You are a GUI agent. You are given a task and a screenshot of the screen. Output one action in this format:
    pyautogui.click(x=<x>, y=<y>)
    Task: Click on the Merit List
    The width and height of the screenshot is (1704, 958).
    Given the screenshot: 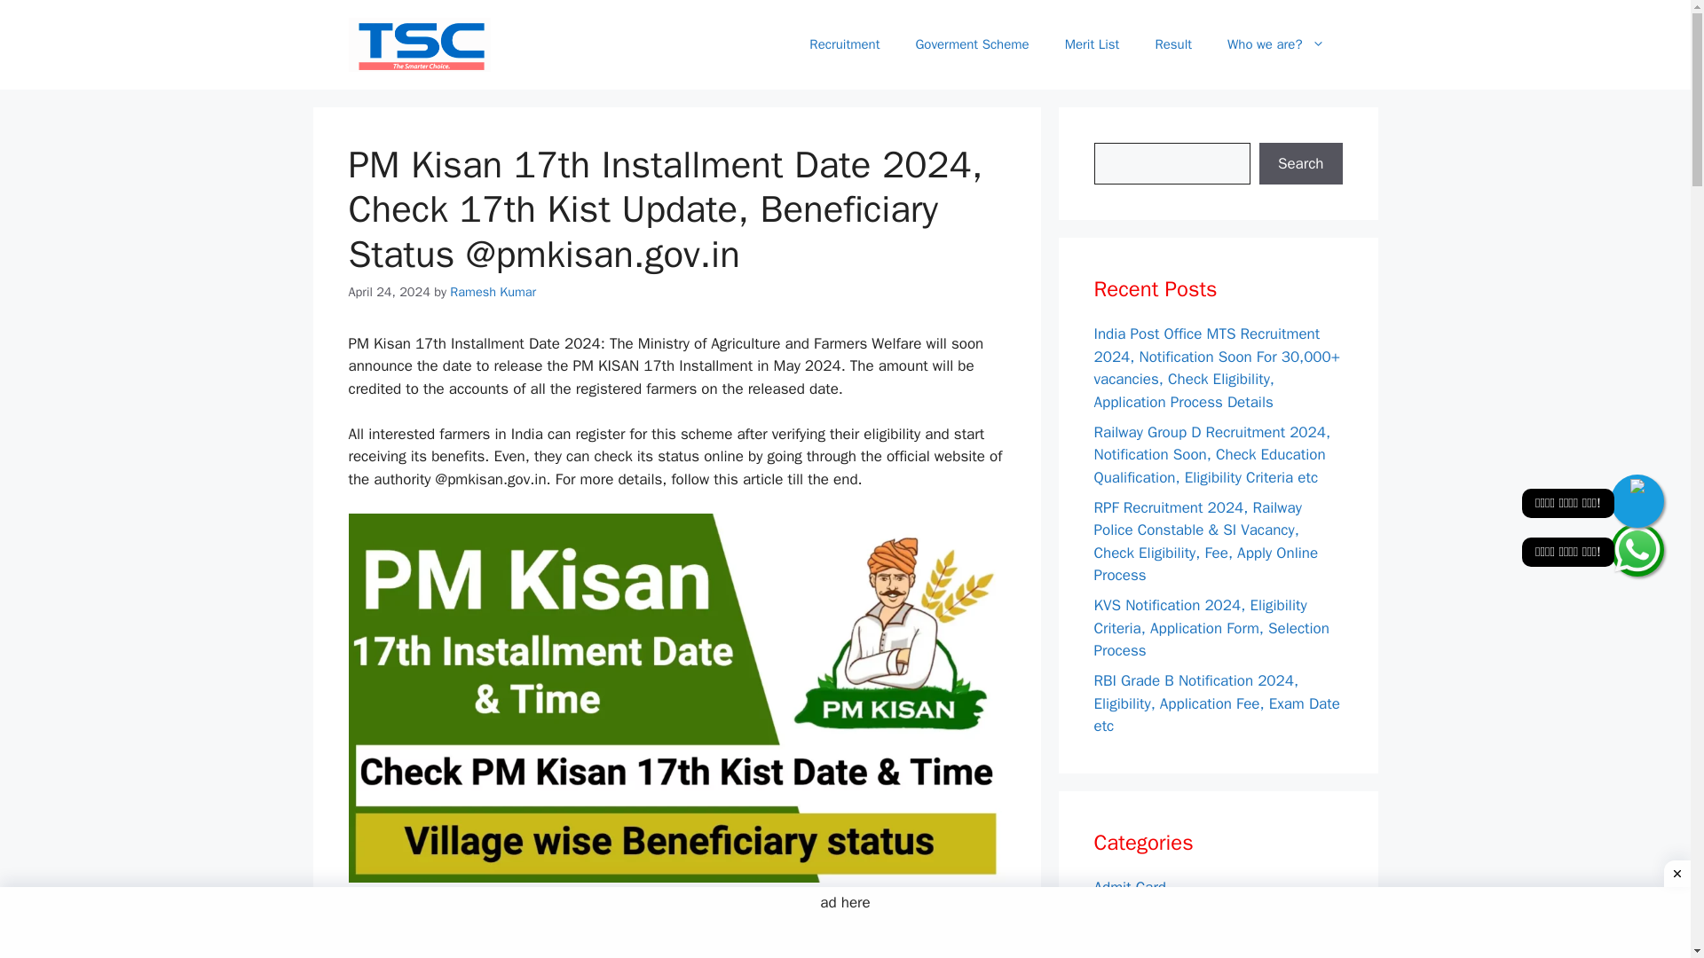 What is the action you would take?
    pyautogui.click(x=1124, y=947)
    